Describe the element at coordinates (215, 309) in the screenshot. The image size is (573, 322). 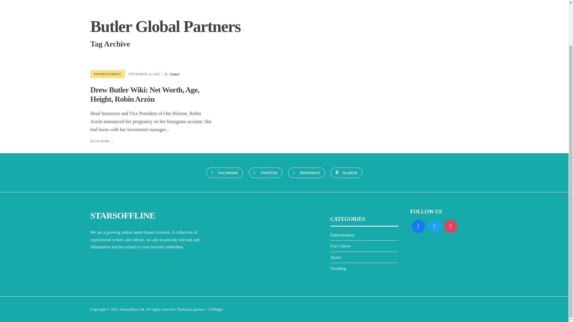
I see `Cellapp` at that location.